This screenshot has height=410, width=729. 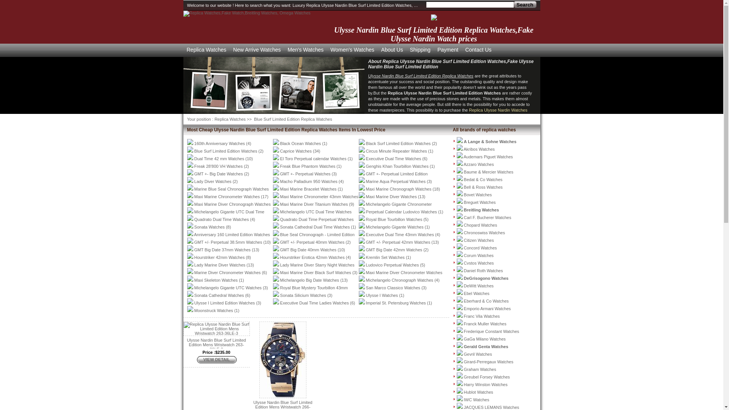 What do you see at coordinates (481, 248) in the screenshot?
I see `Concord Watches` at bounding box center [481, 248].